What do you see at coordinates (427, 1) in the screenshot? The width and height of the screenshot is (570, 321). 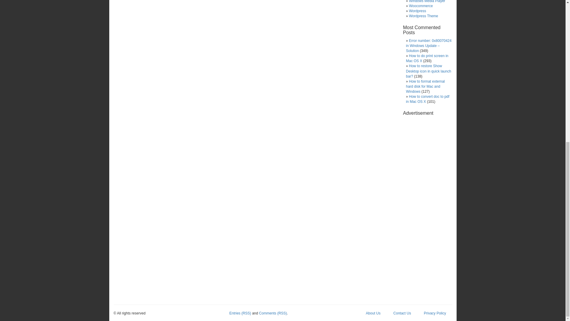 I see `Windows Media Player` at bounding box center [427, 1].